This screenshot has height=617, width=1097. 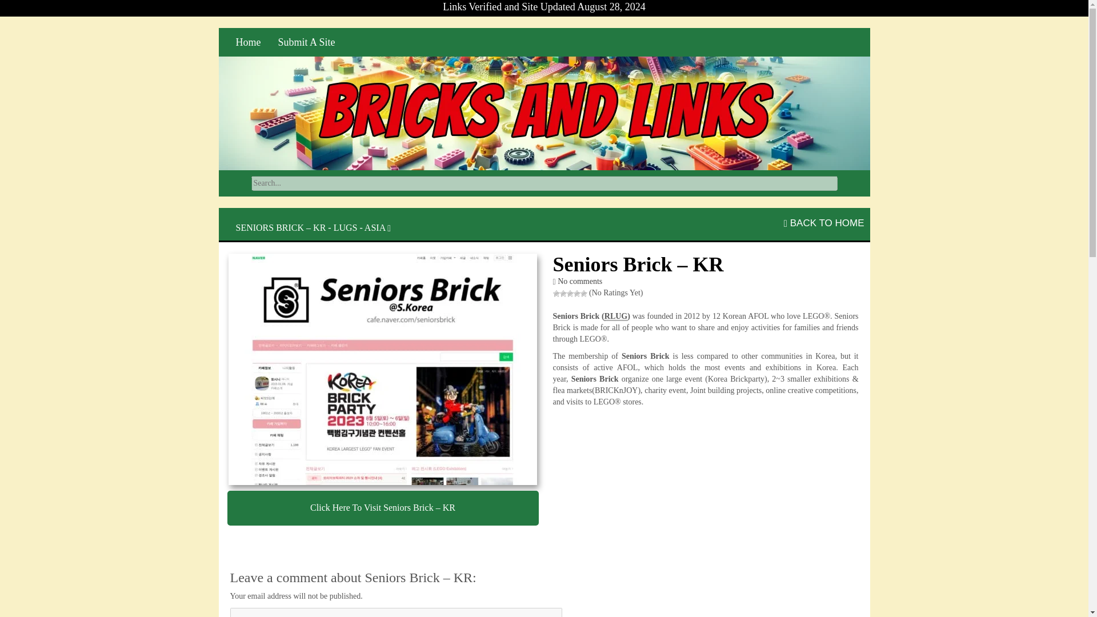 What do you see at coordinates (556, 293) in the screenshot?
I see `1 Star` at bounding box center [556, 293].